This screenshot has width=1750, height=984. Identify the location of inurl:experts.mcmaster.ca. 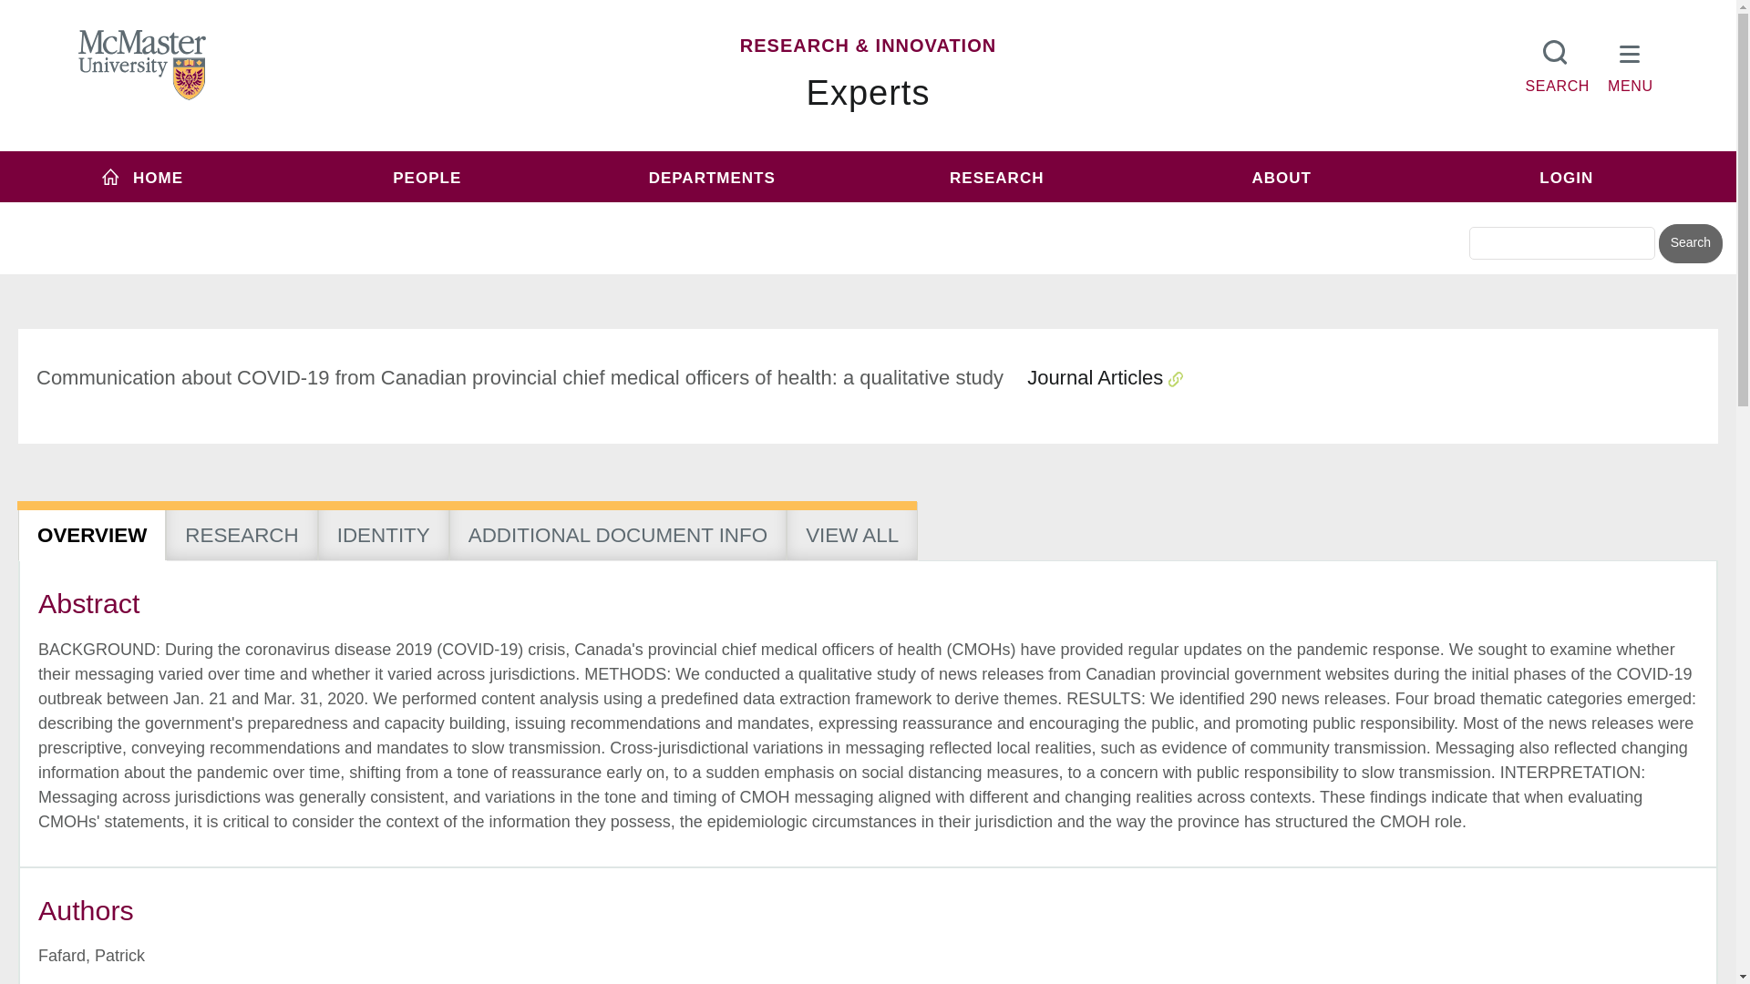
(722, 211).